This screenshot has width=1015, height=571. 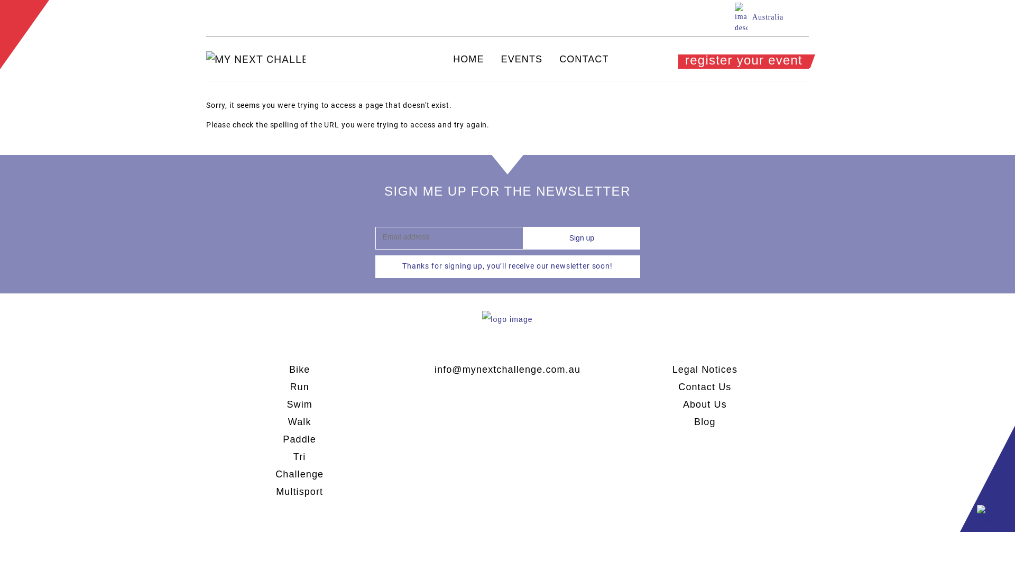 What do you see at coordinates (582, 238) in the screenshot?
I see `Sign up` at bounding box center [582, 238].